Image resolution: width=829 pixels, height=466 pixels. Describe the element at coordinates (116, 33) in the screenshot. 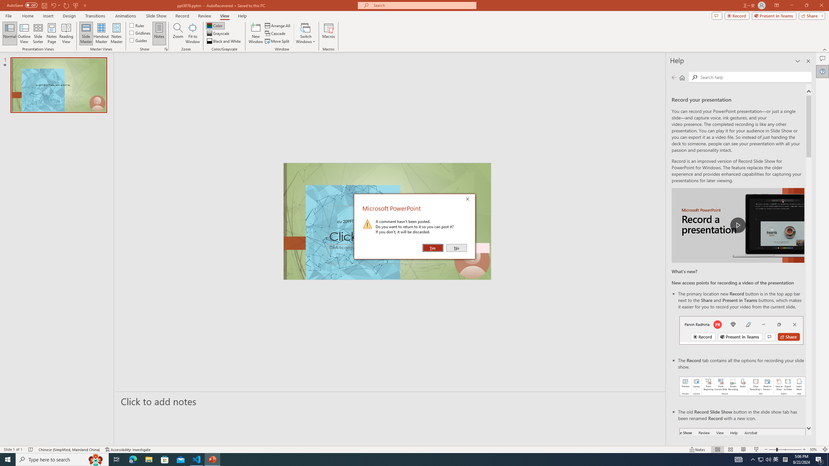

I see `Notes Master` at that location.